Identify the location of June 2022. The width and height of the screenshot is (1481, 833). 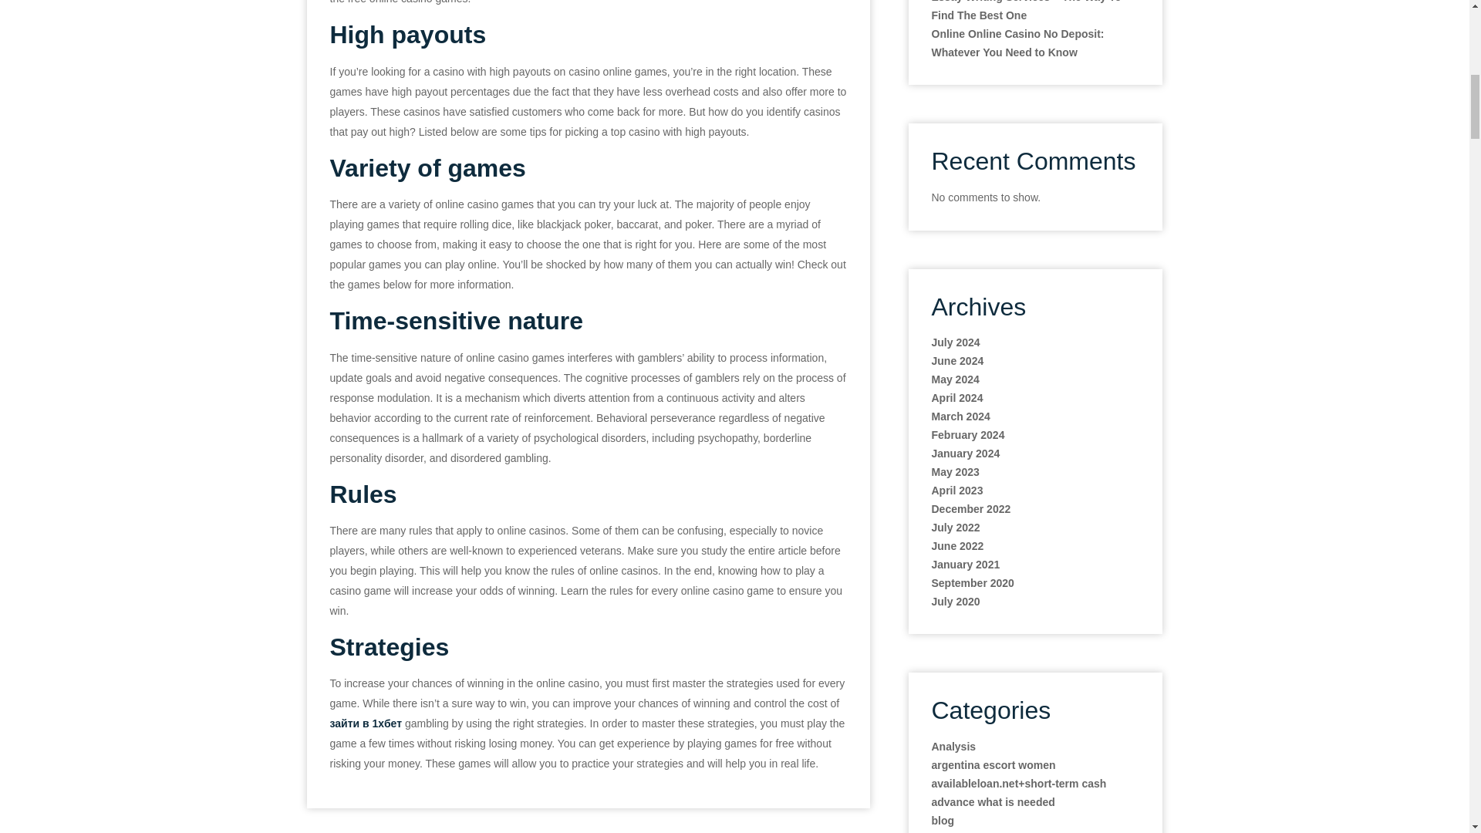
(958, 546).